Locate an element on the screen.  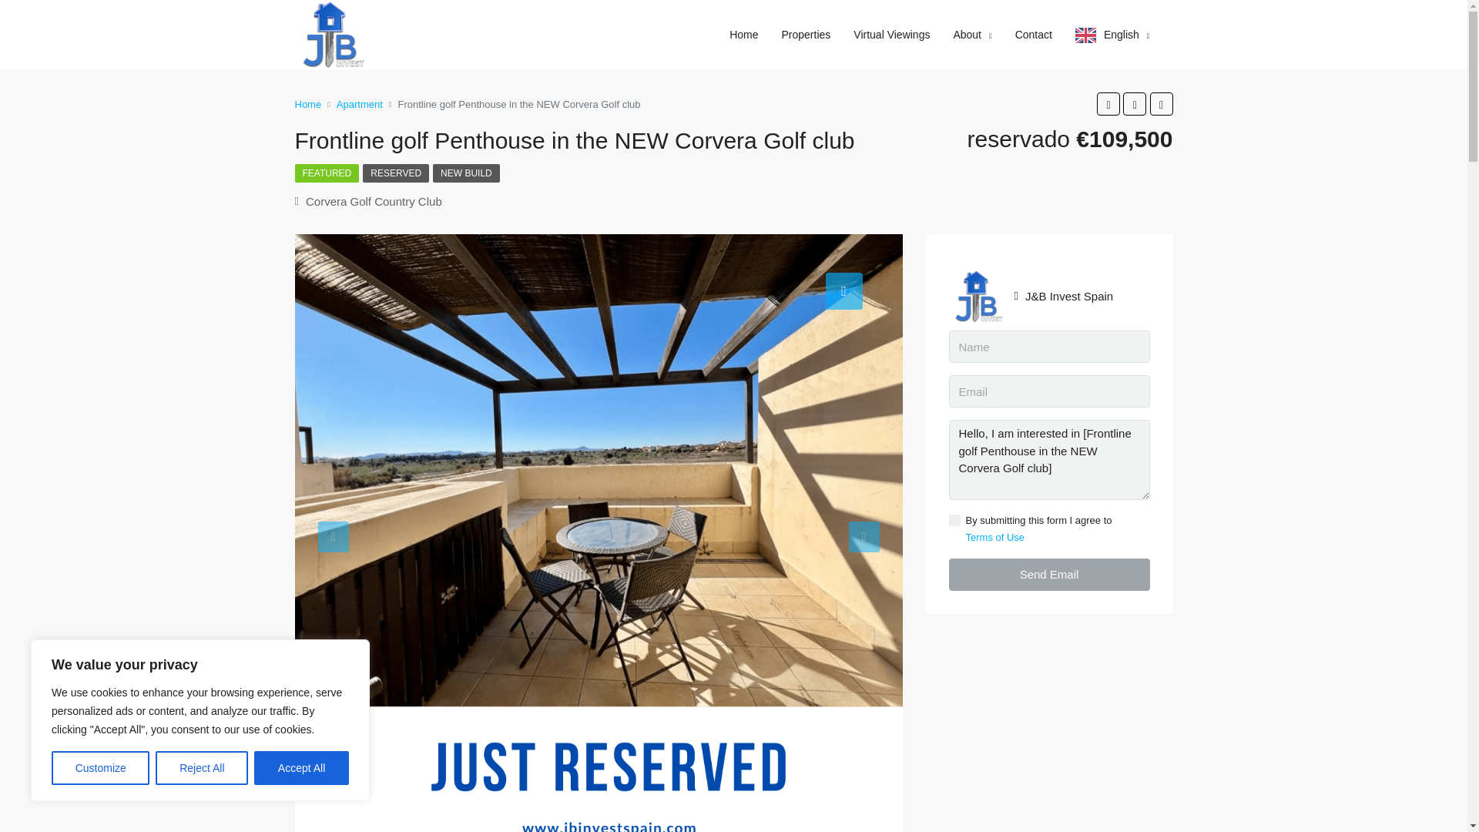
Accept All is located at coordinates (302, 768).